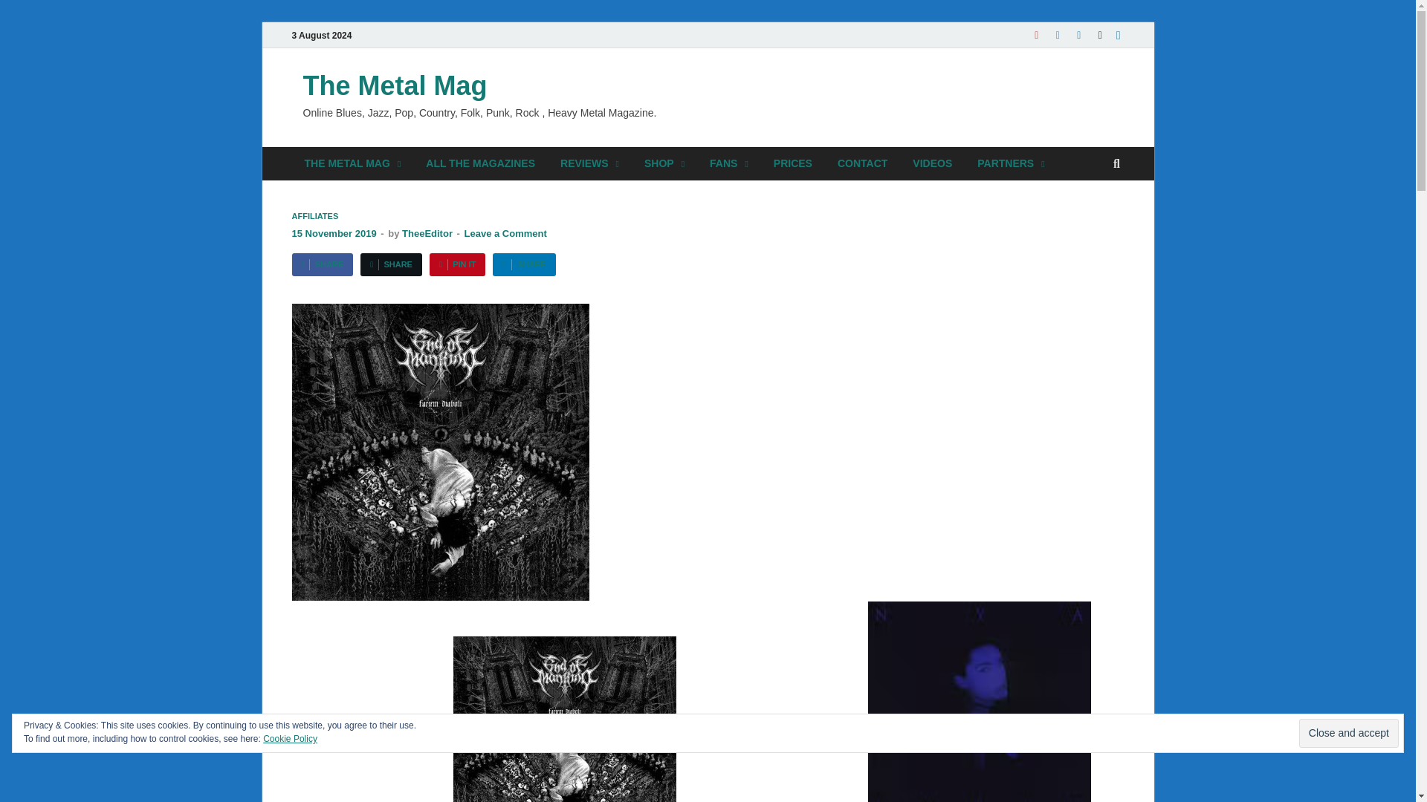 The width and height of the screenshot is (1427, 802). Describe the element at coordinates (590, 163) in the screenshot. I see `REVIEWS` at that location.